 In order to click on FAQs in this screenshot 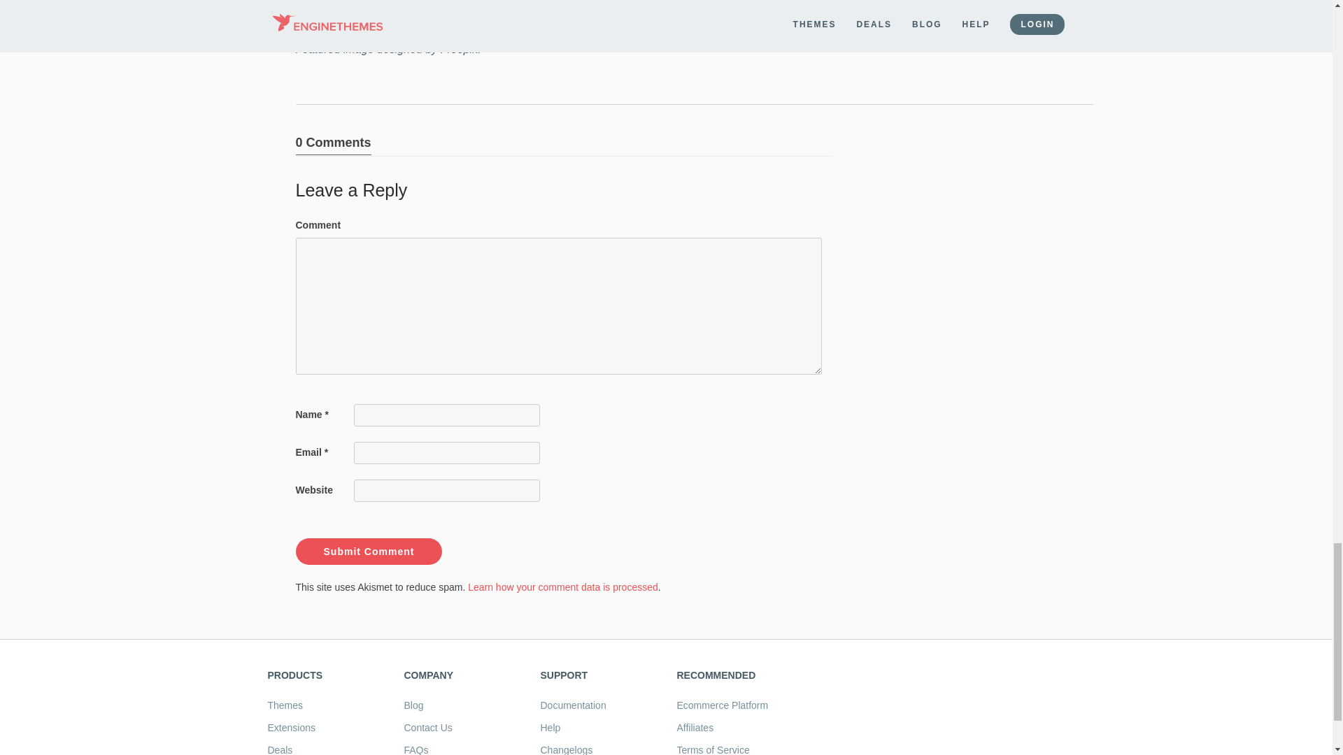, I will do `click(415, 749)`.